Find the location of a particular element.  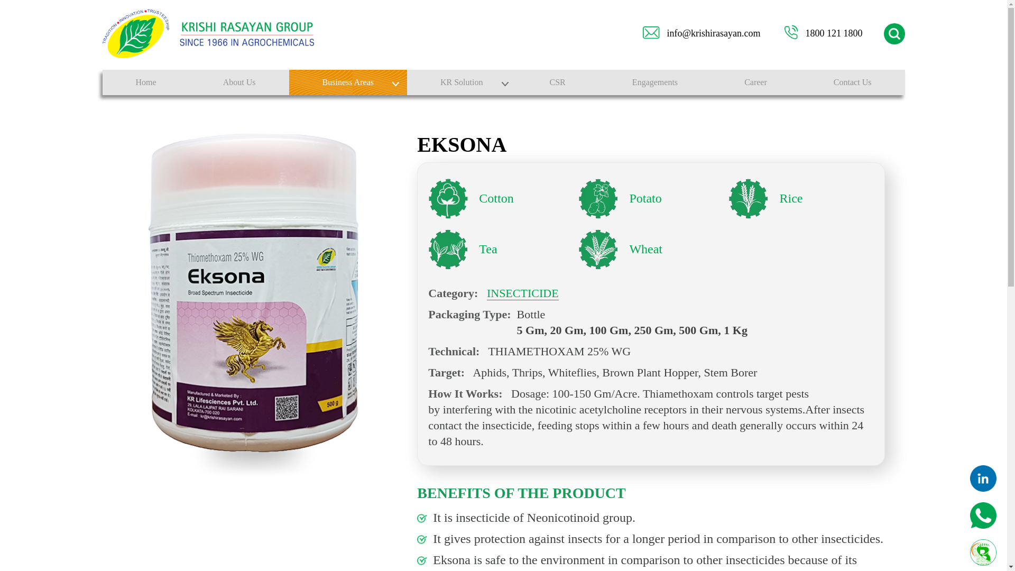

LinkedIn is located at coordinates (983, 478).